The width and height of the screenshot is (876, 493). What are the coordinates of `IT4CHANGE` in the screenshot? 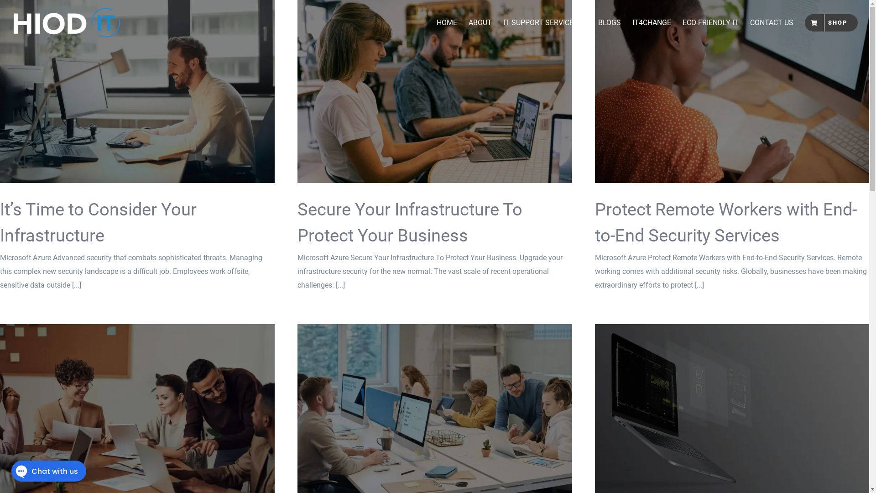 It's located at (652, 23).